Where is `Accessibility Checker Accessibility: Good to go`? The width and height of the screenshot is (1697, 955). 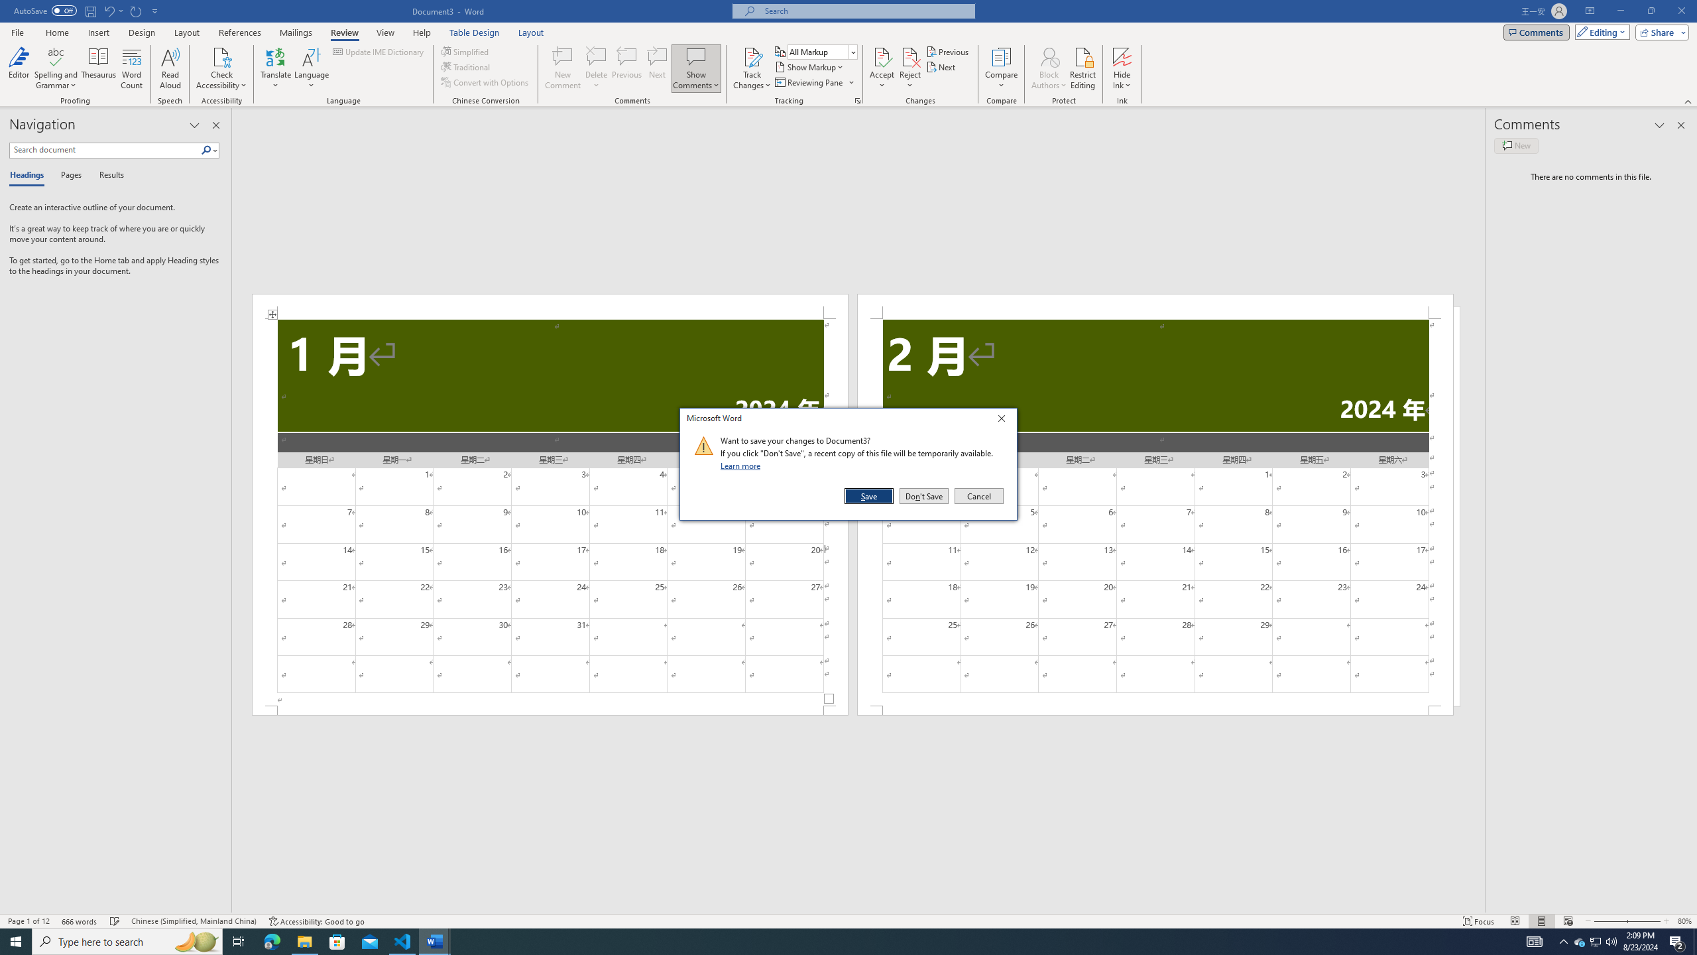 Accessibility Checker Accessibility: Good to go is located at coordinates (316, 921).